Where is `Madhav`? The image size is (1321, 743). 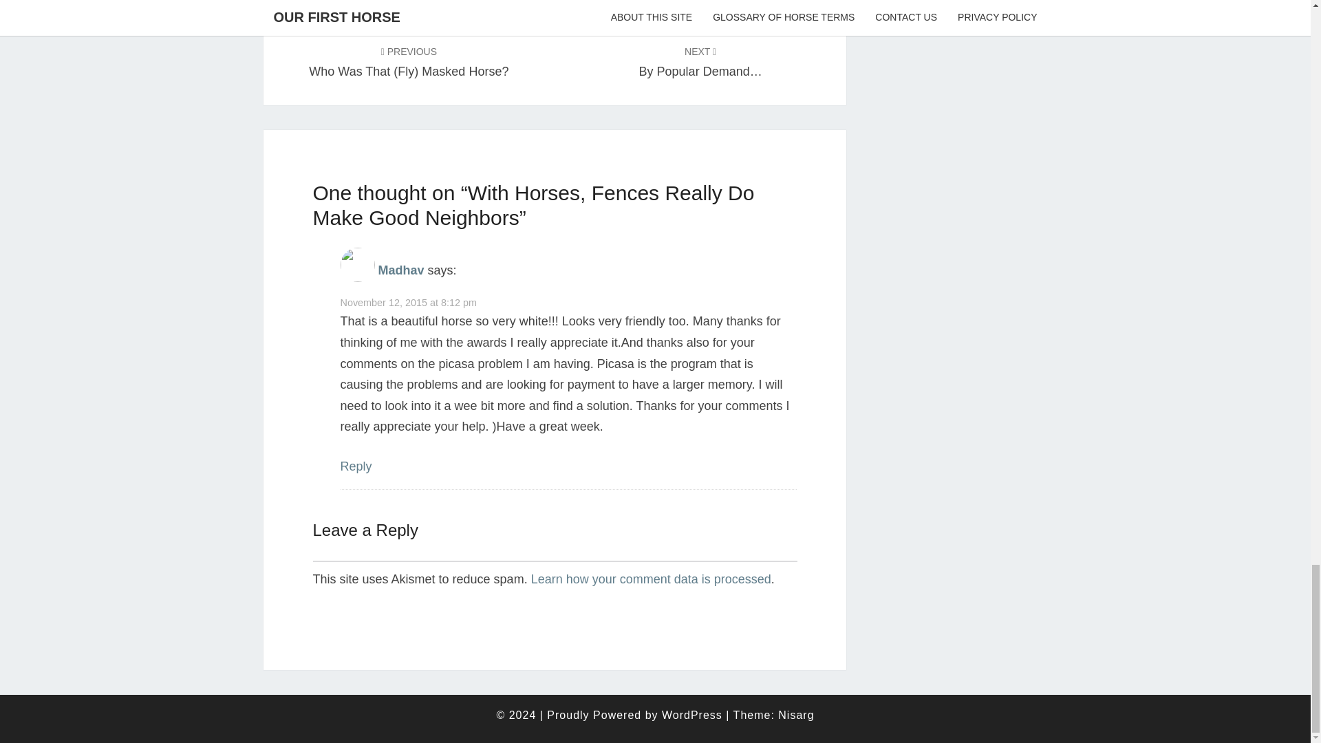 Madhav is located at coordinates (400, 270).